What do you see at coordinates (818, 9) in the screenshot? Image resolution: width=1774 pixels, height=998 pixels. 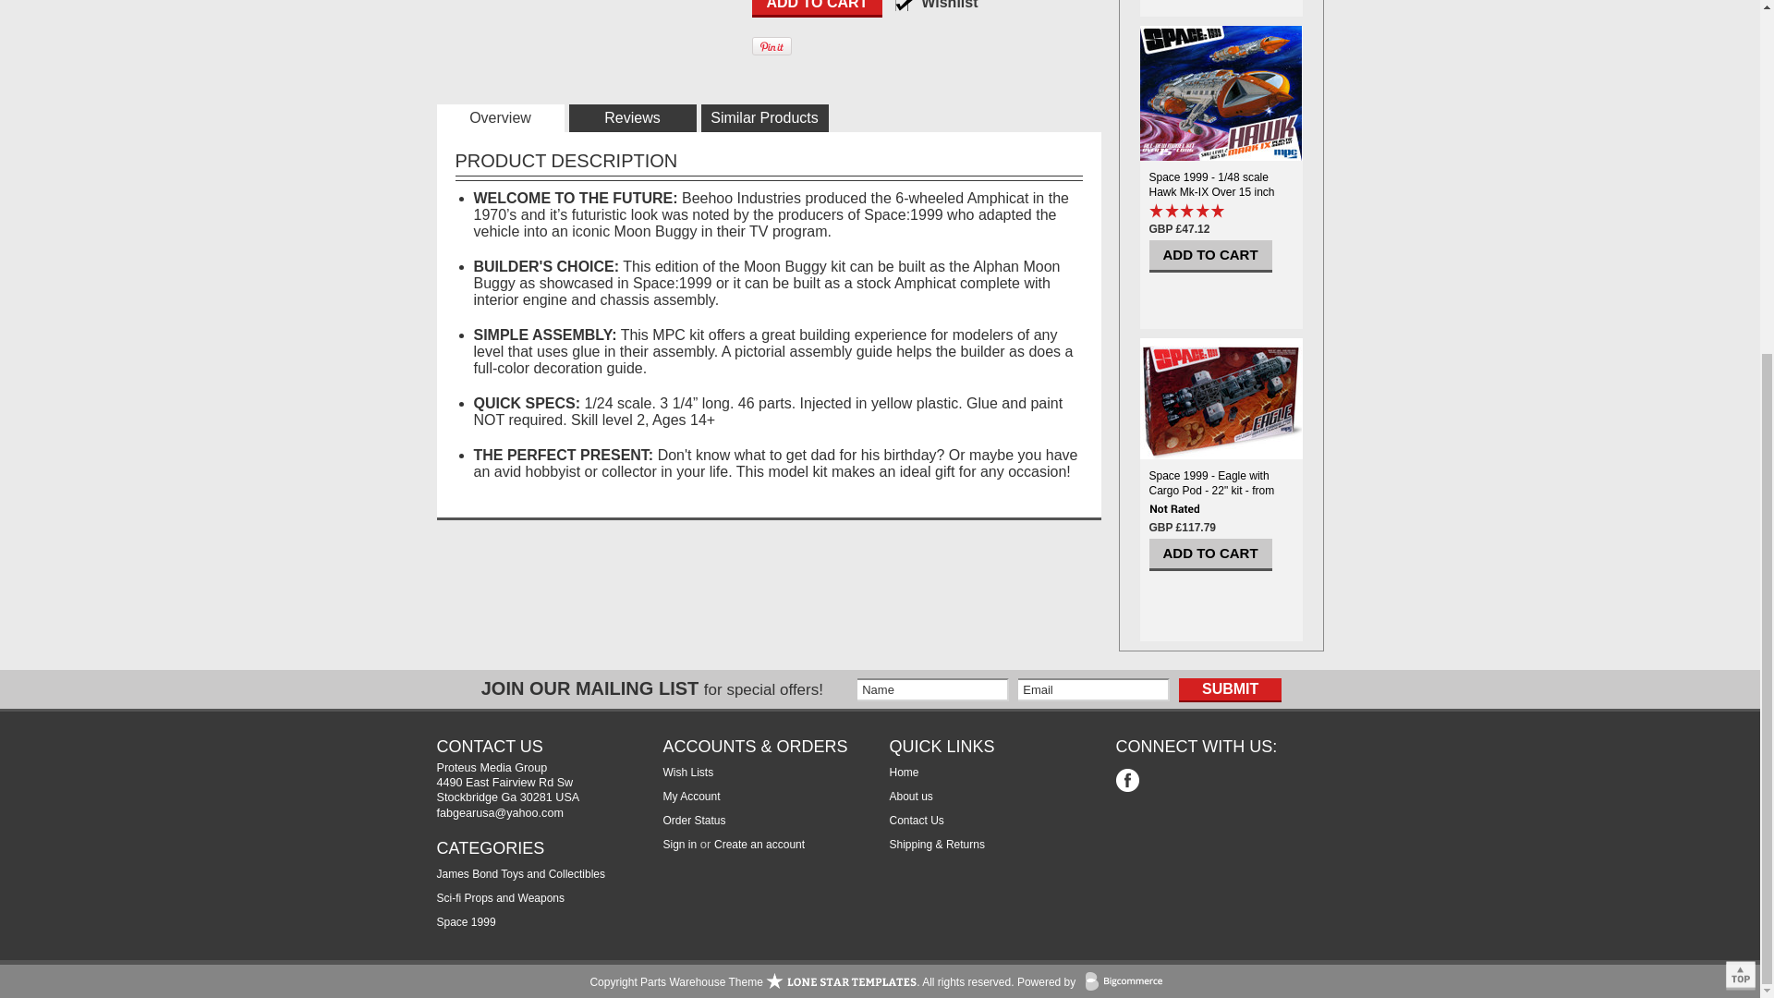 I see `Add To Cart` at bounding box center [818, 9].